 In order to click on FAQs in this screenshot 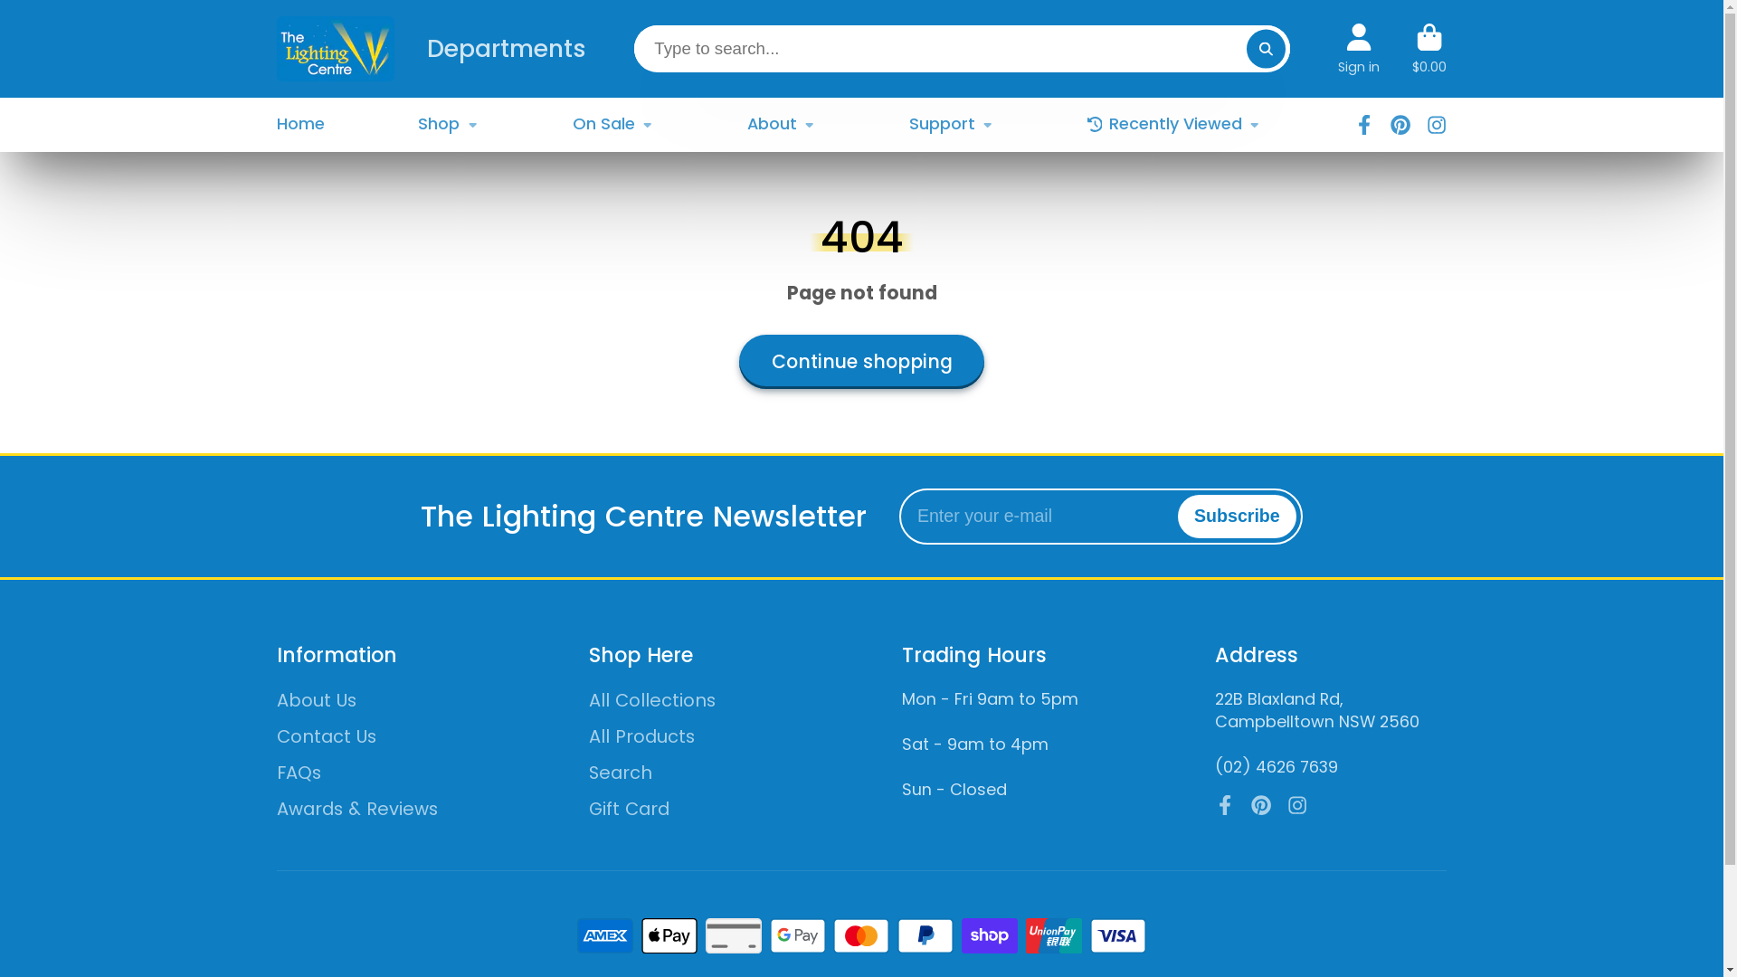, I will do `click(393, 773)`.